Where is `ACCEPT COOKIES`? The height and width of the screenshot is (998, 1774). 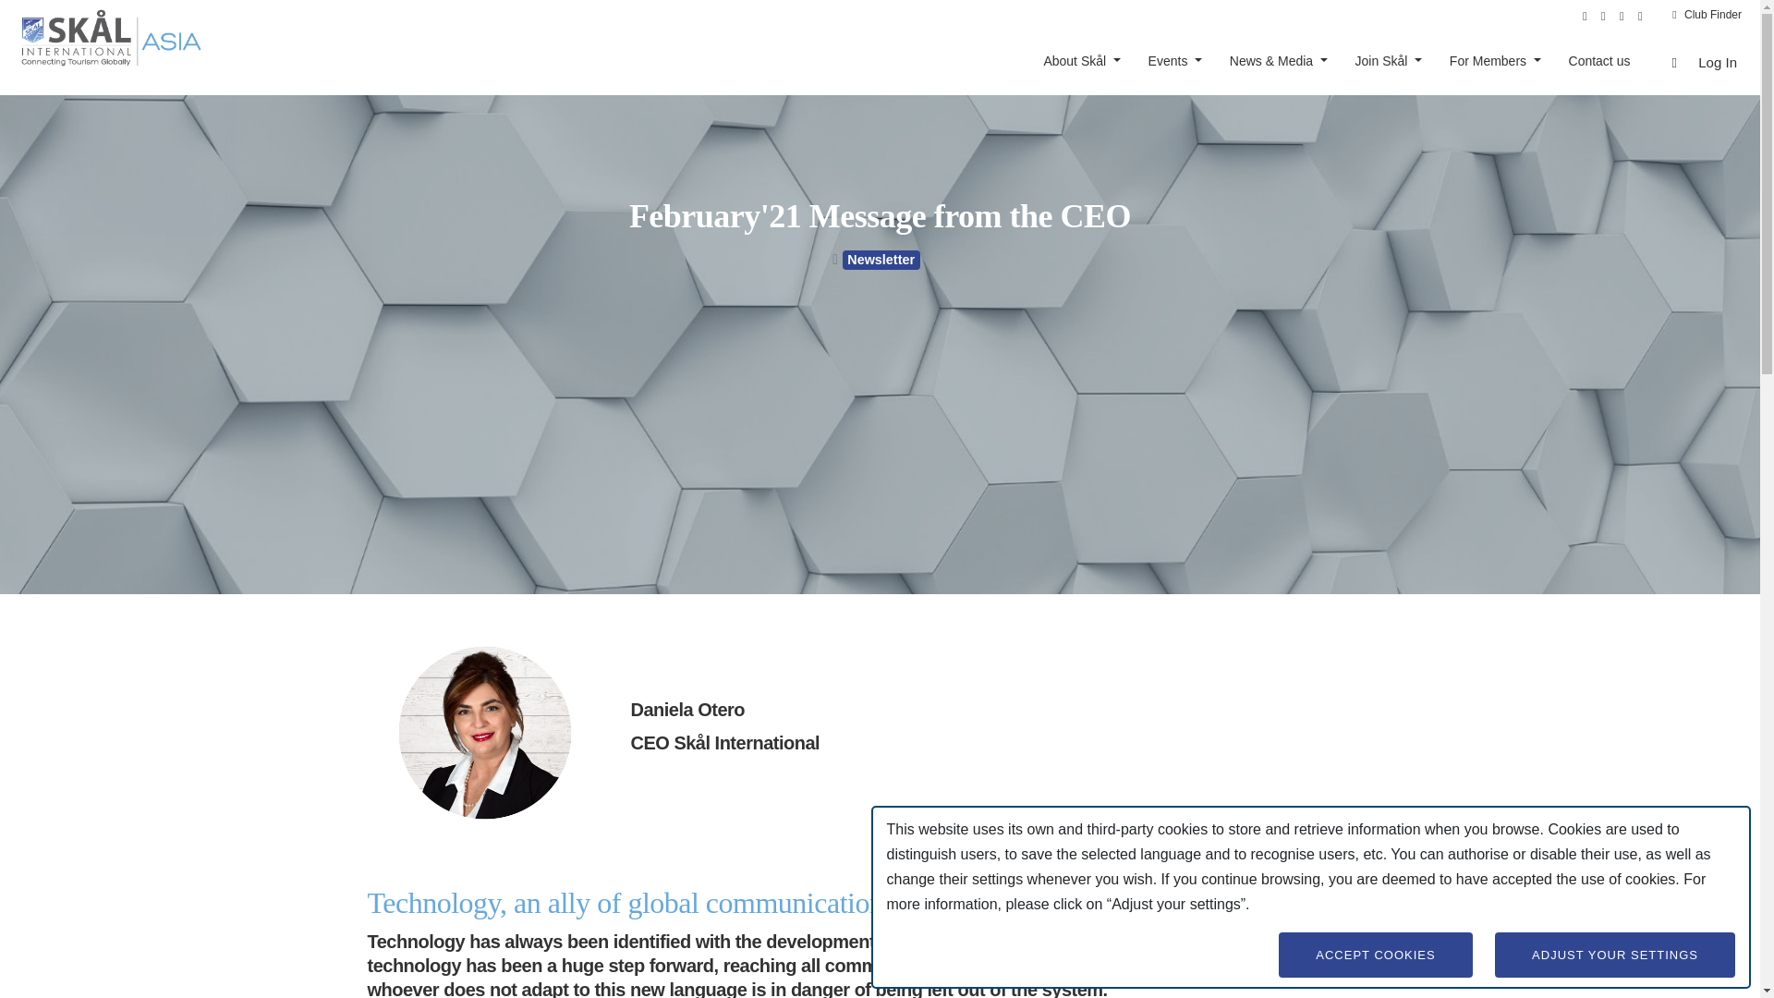
ACCEPT COOKIES is located at coordinates (1375, 954).